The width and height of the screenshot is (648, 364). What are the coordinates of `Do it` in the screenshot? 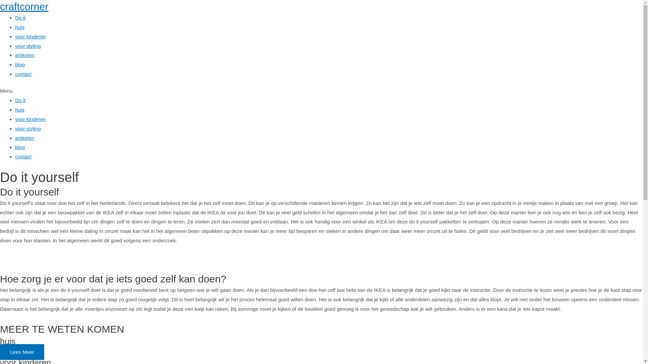 It's located at (20, 18).